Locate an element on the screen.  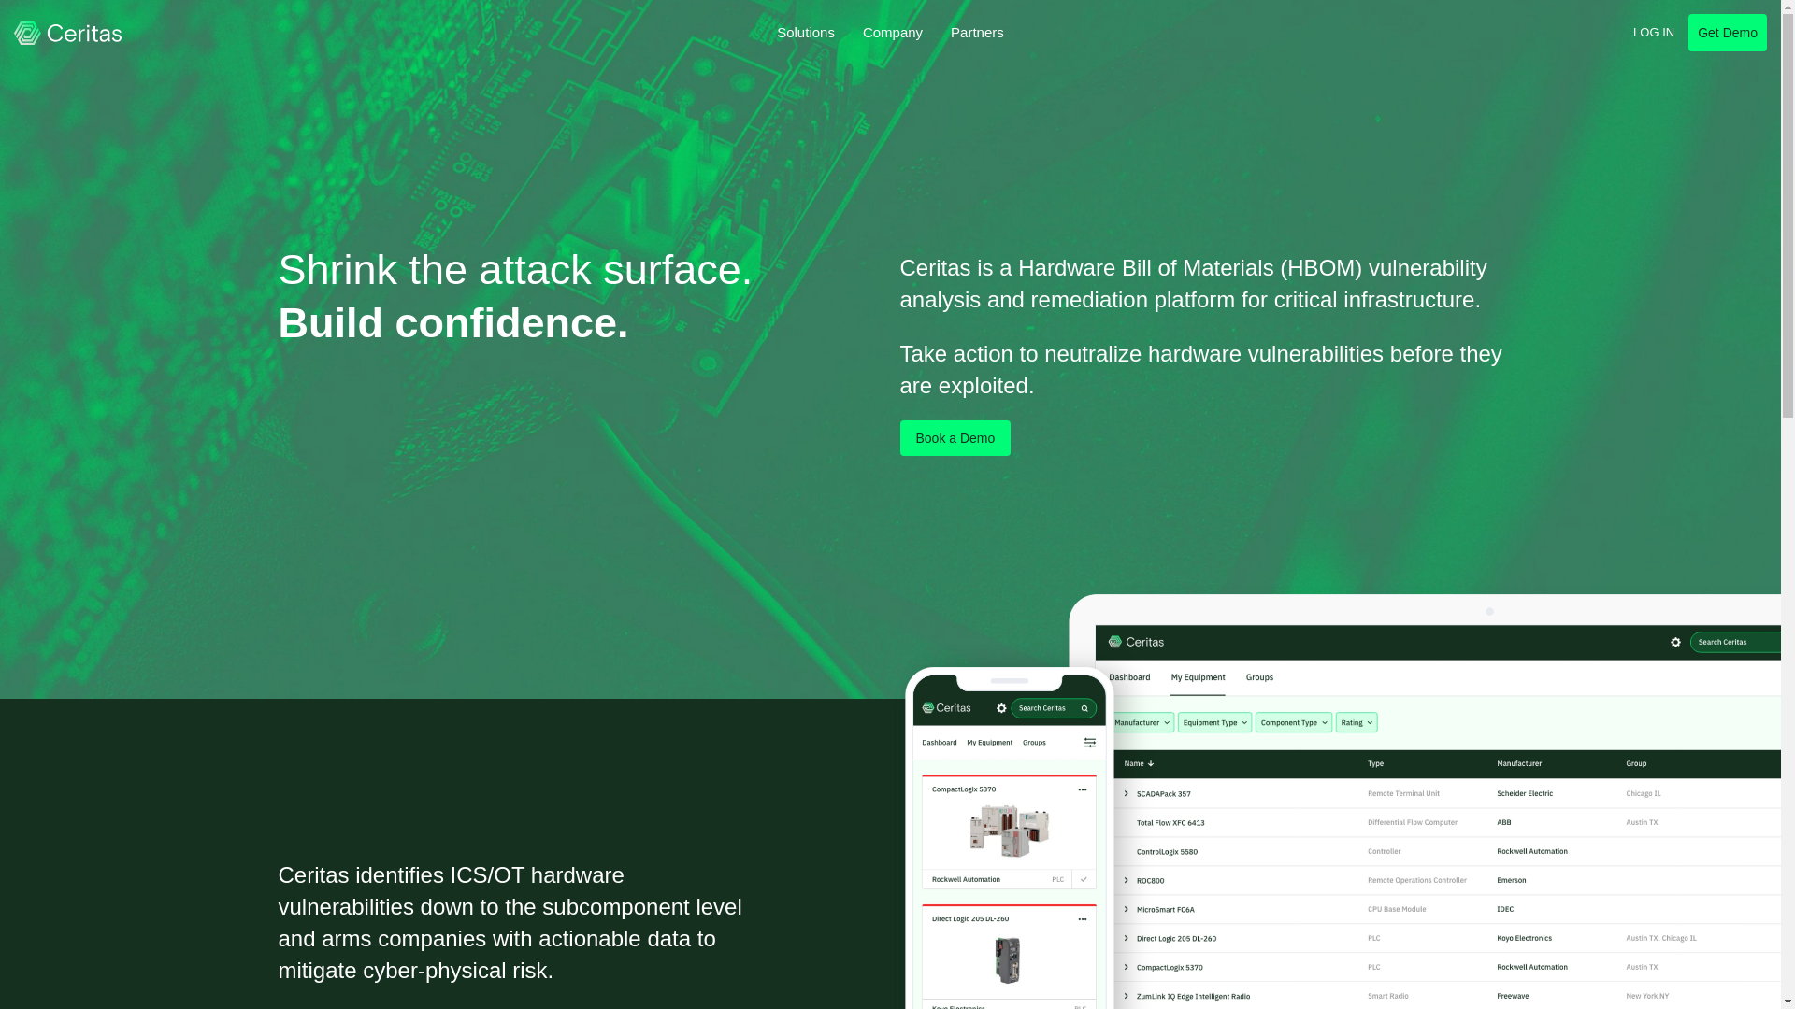
Company is located at coordinates (893, 33).